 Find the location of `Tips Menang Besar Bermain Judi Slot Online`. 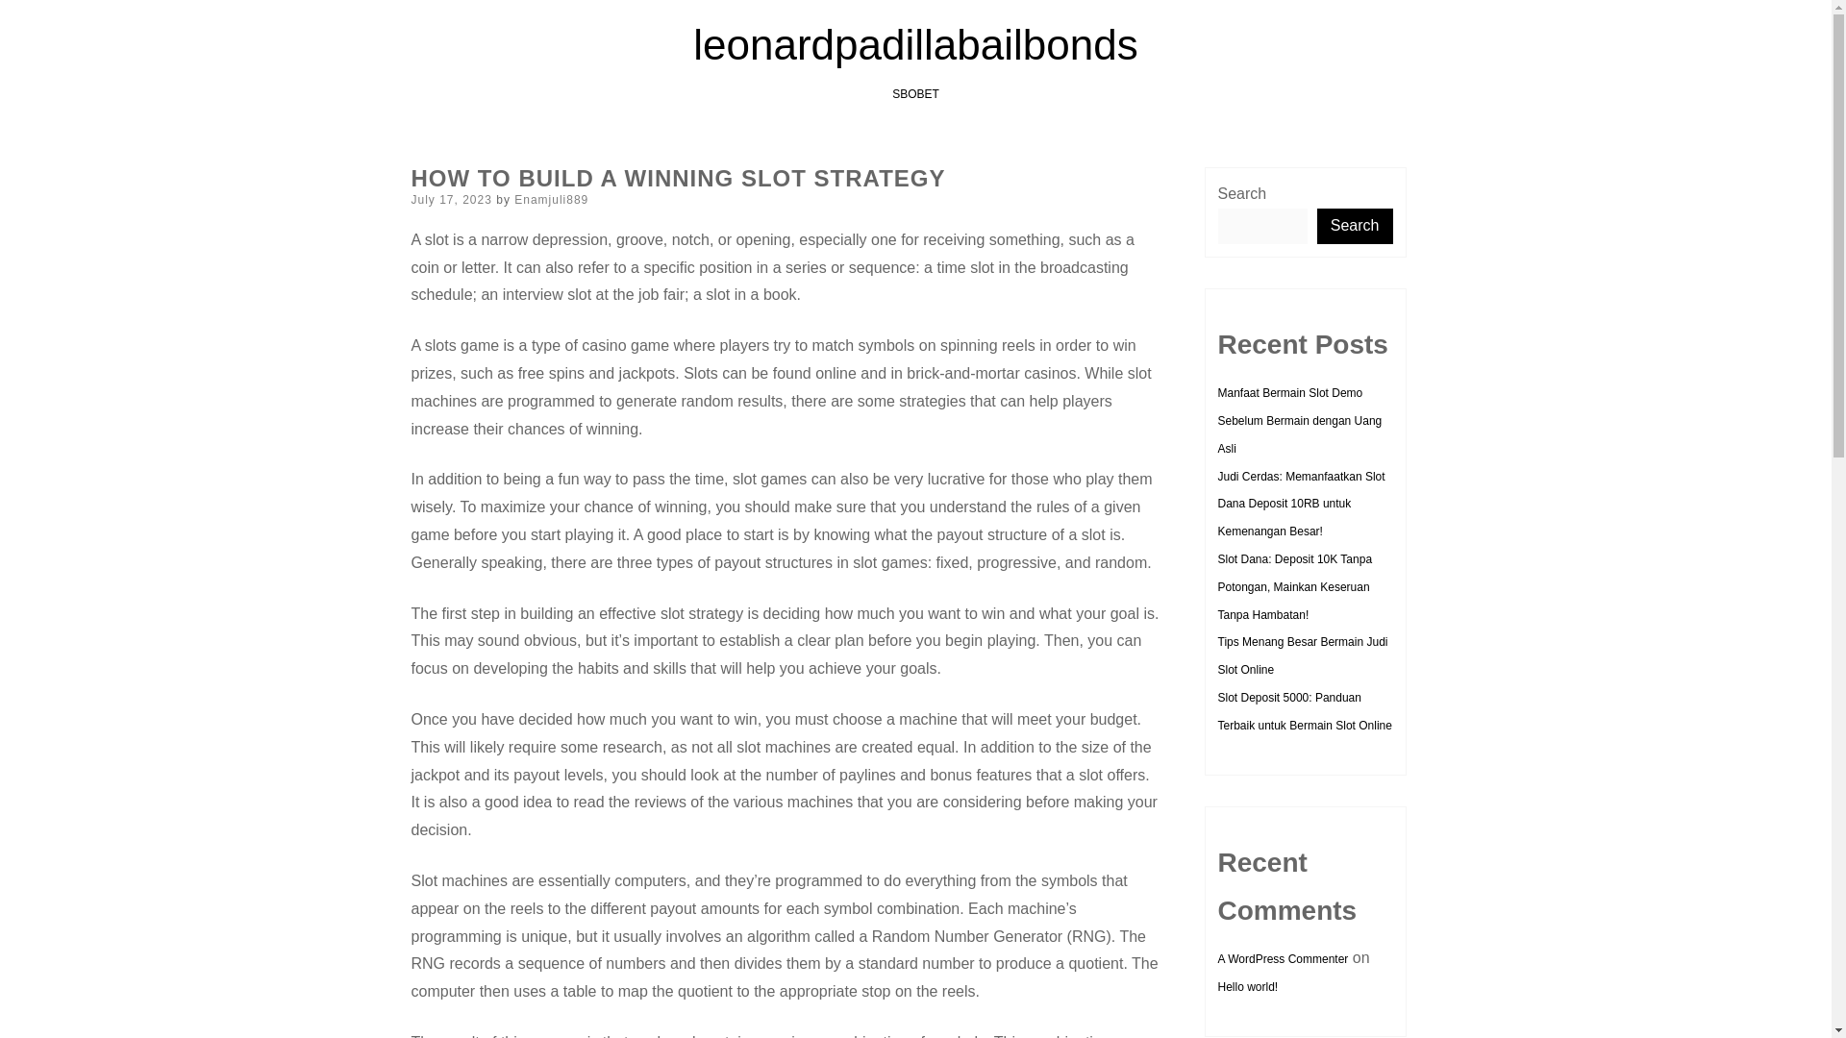

Tips Menang Besar Bermain Judi Slot Online is located at coordinates (1302, 655).